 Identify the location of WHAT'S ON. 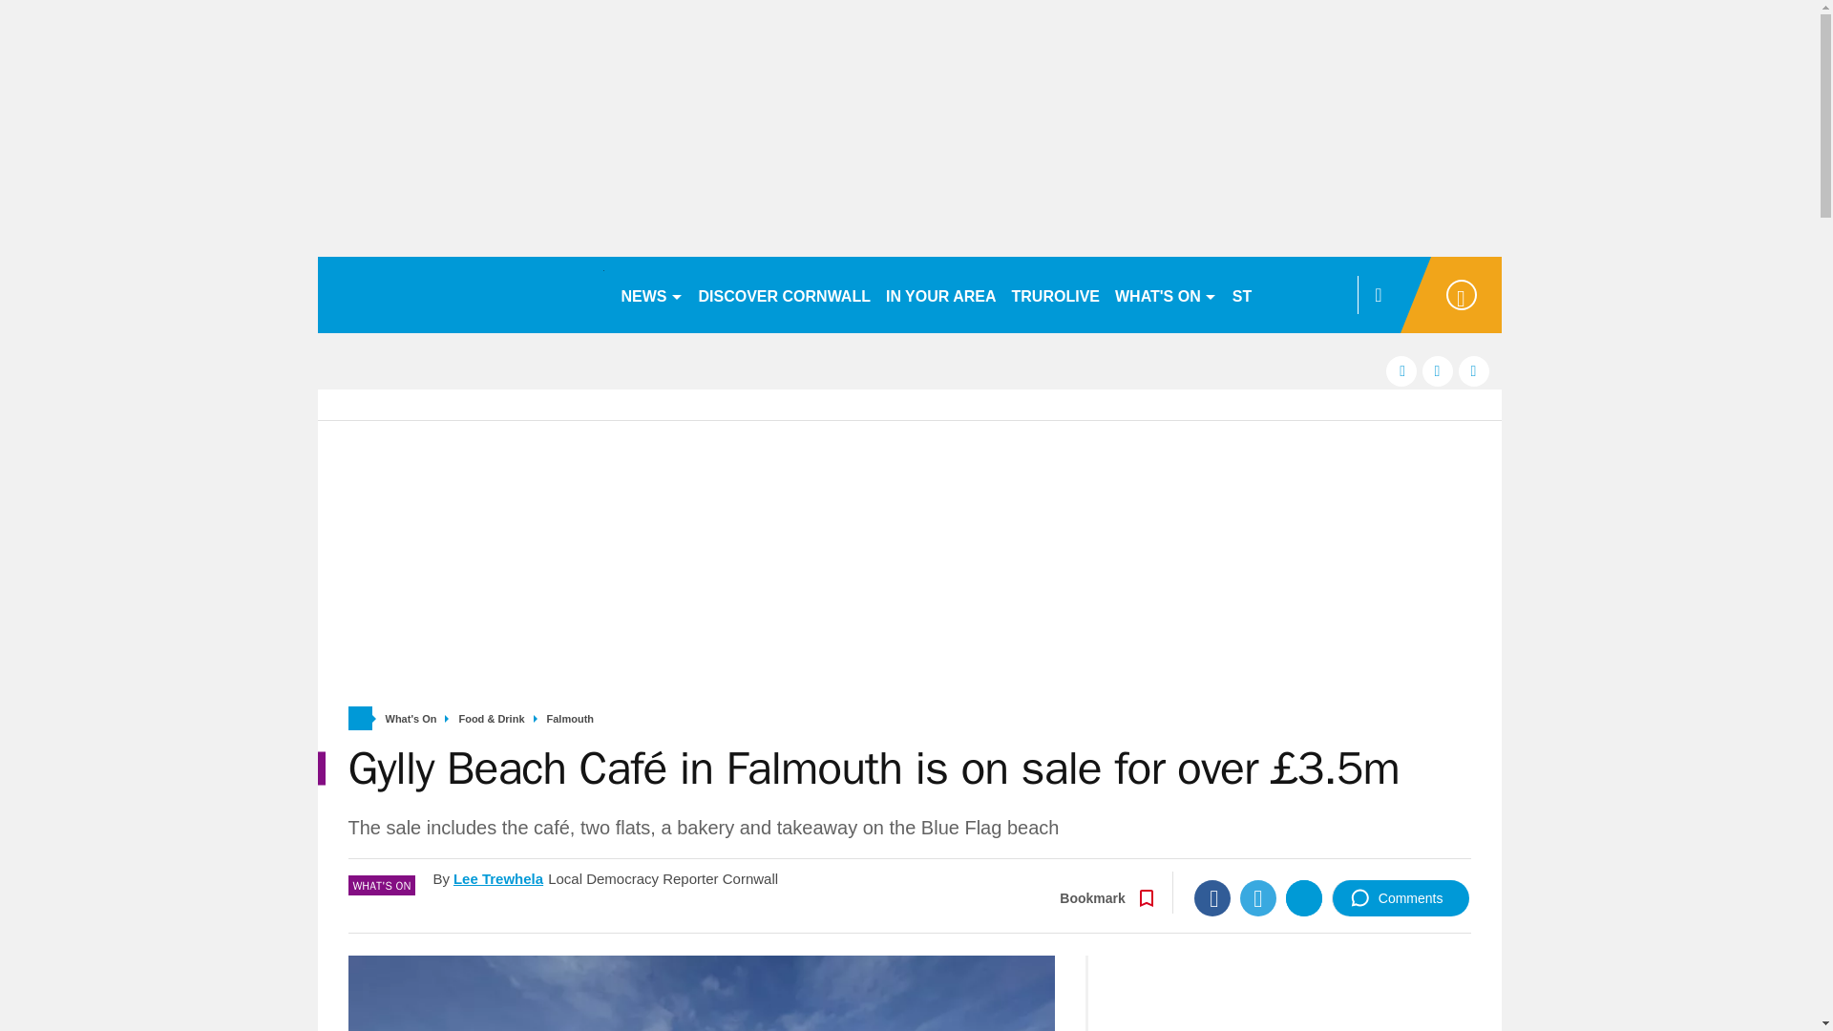
(1165, 294).